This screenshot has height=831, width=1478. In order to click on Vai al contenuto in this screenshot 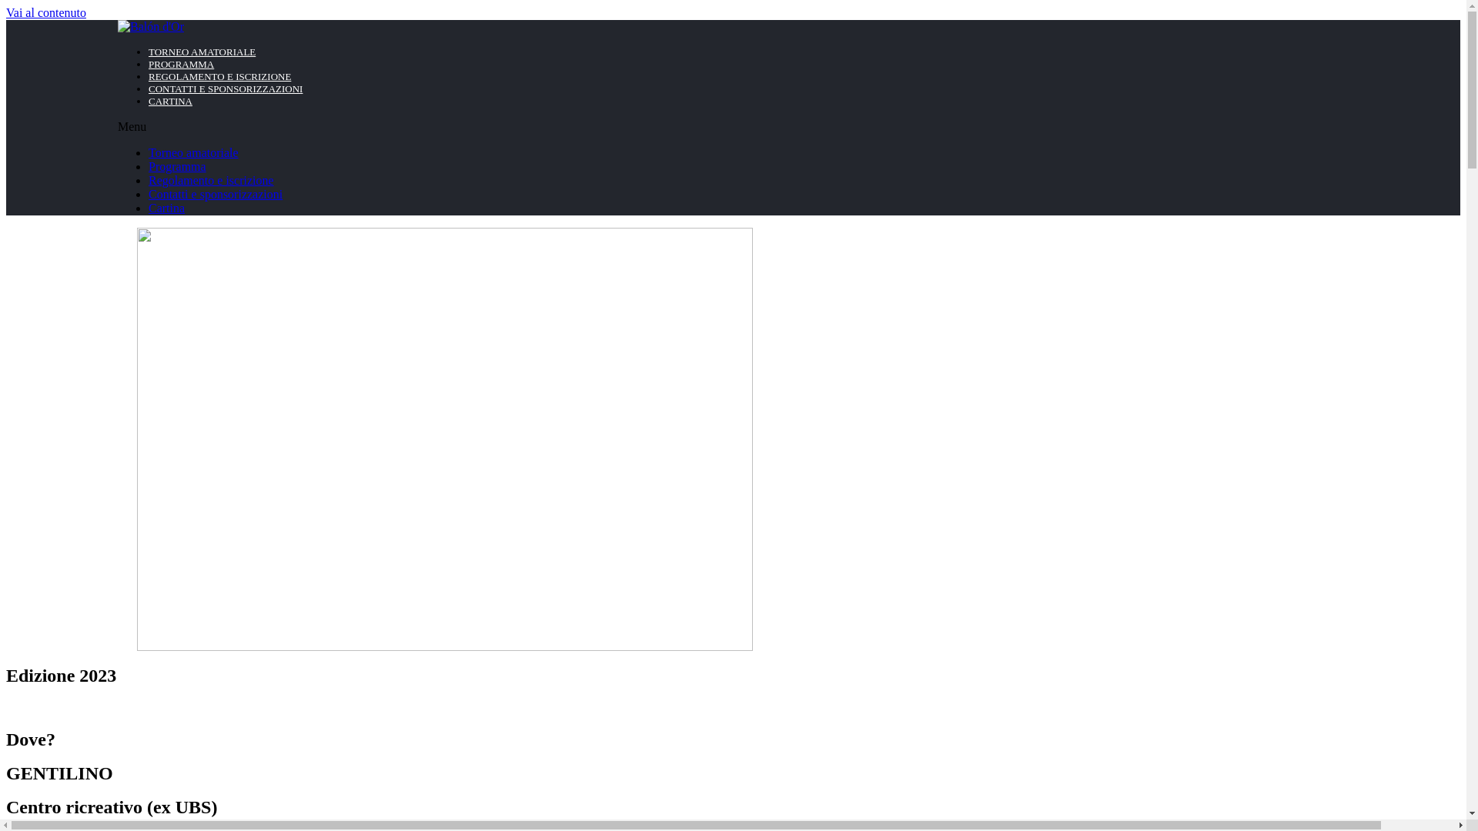, I will do `click(46, 12)`.